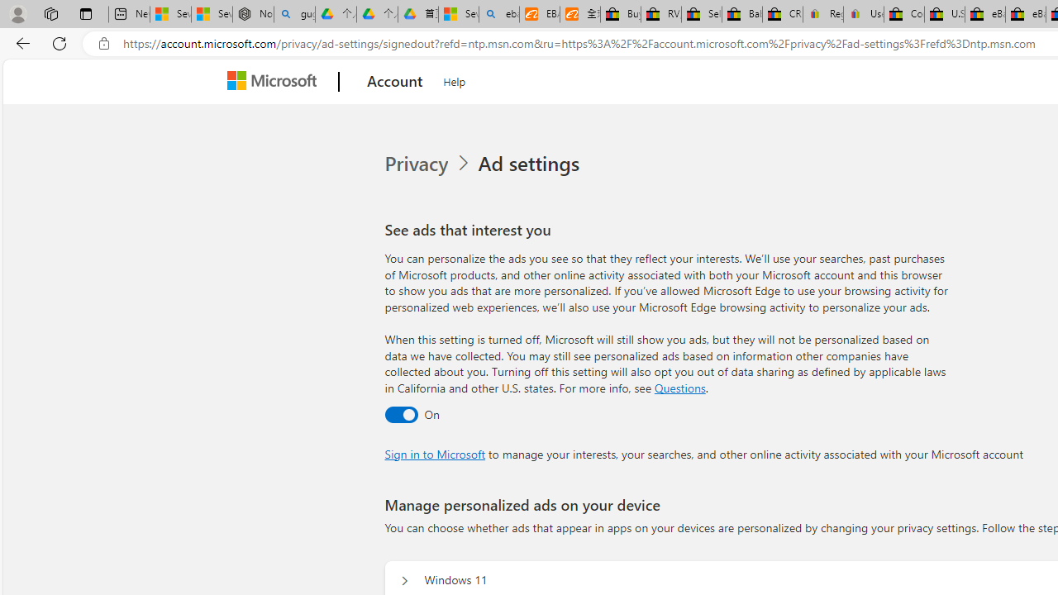  What do you see at coordinates (455, 79) in the screenshot?
I see `Help` at bounding box center [455, 79].